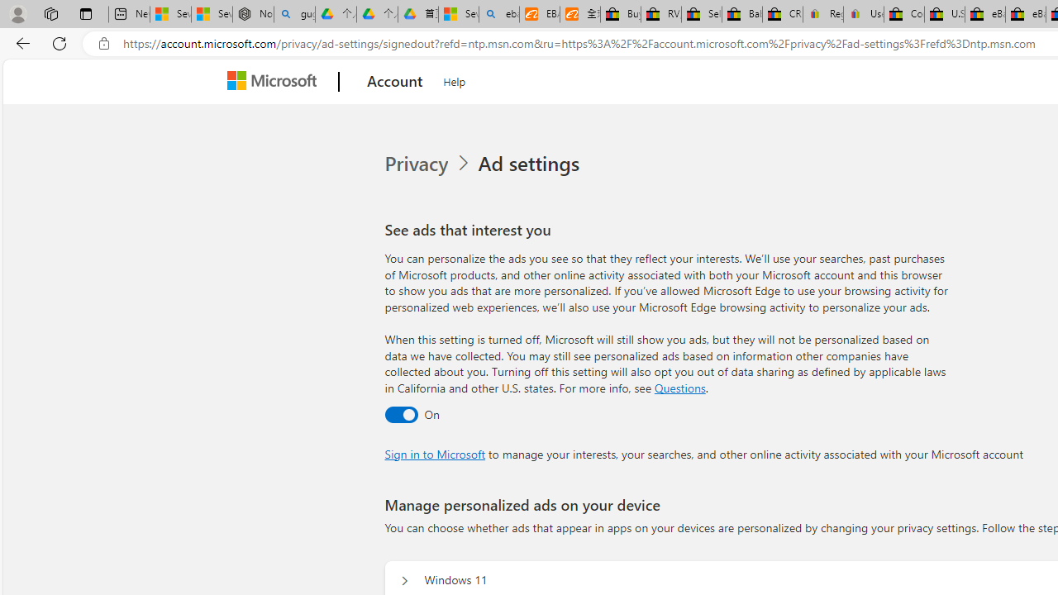  What do you see at coordinates (455, 79) in the screenshot?
I see `Help` at bounding box center [455, 79].